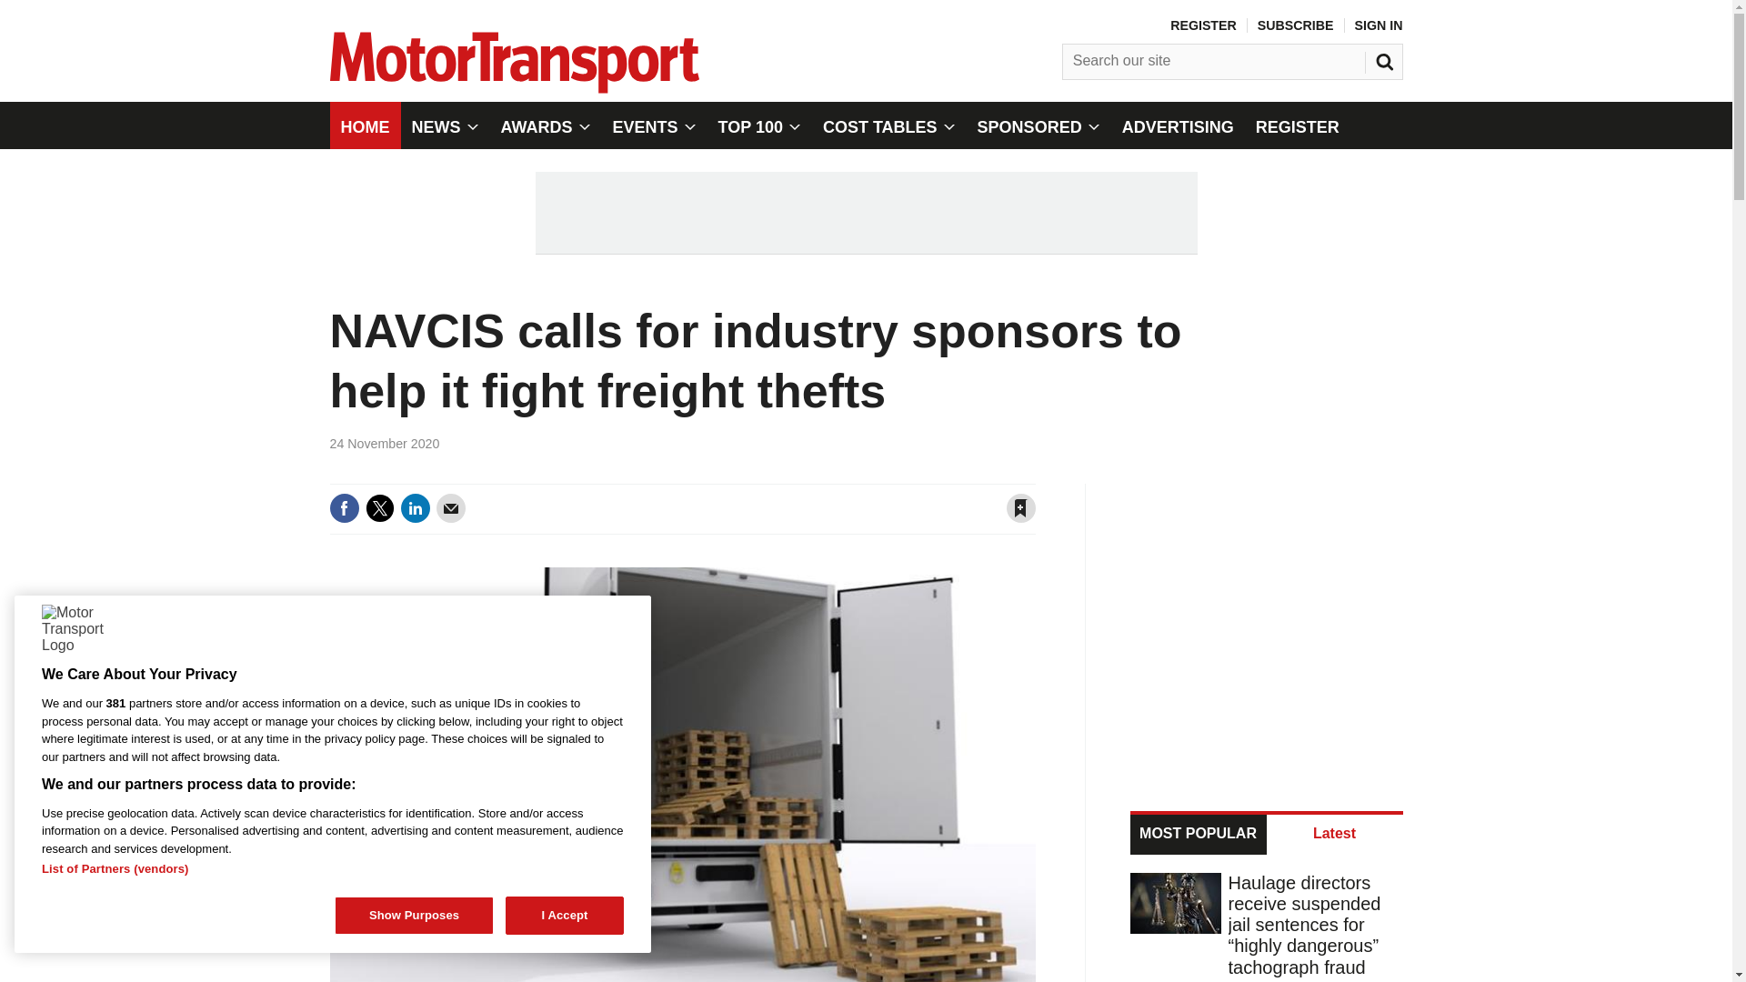 This screenshot has width=1746, height=982. Describe the element at coordinates (1379, 25) in the screenshot. I see `SIGN IN` at that location.